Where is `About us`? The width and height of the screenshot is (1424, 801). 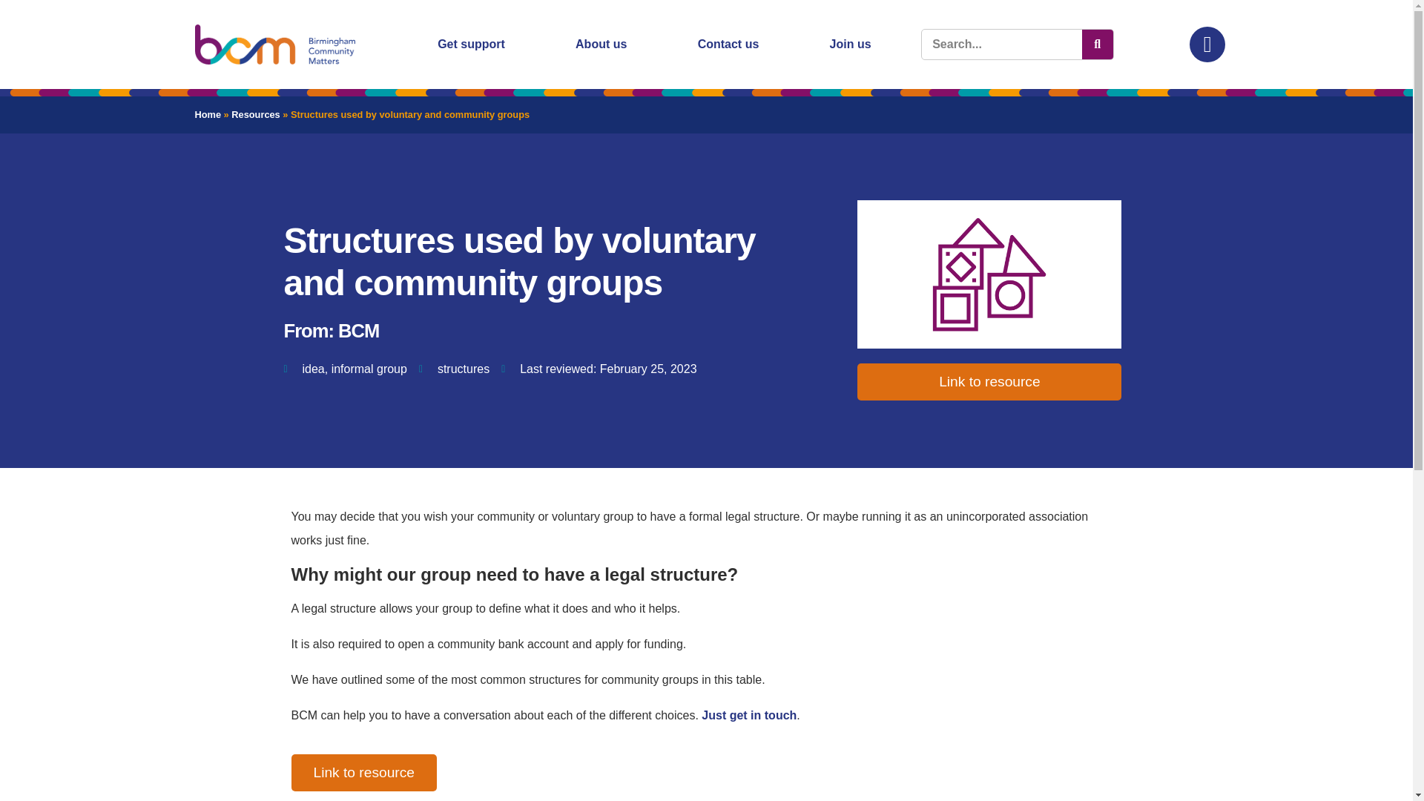 About us is located at coordinates (601, 44).